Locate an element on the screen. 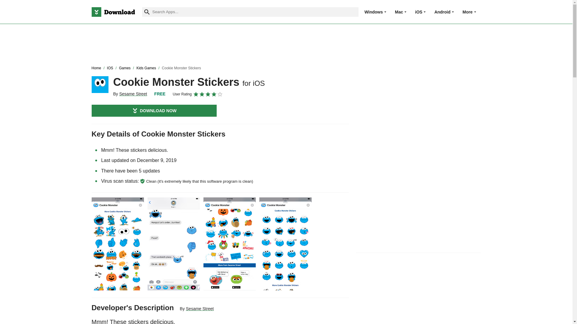 Image resolution: width=577 pixels, height=324 pixels. Windows is located at coordinates (374, 12).